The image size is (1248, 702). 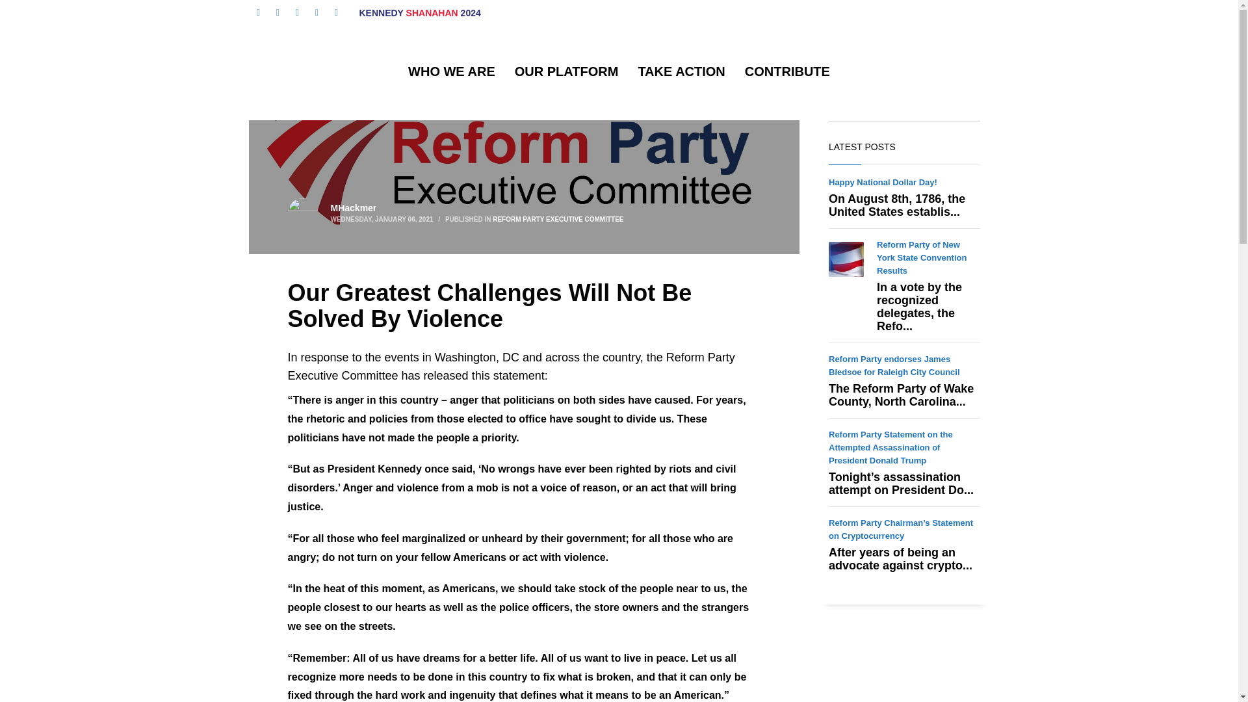 I want to click on TAKE ACTION, so click(x=681, y=71).